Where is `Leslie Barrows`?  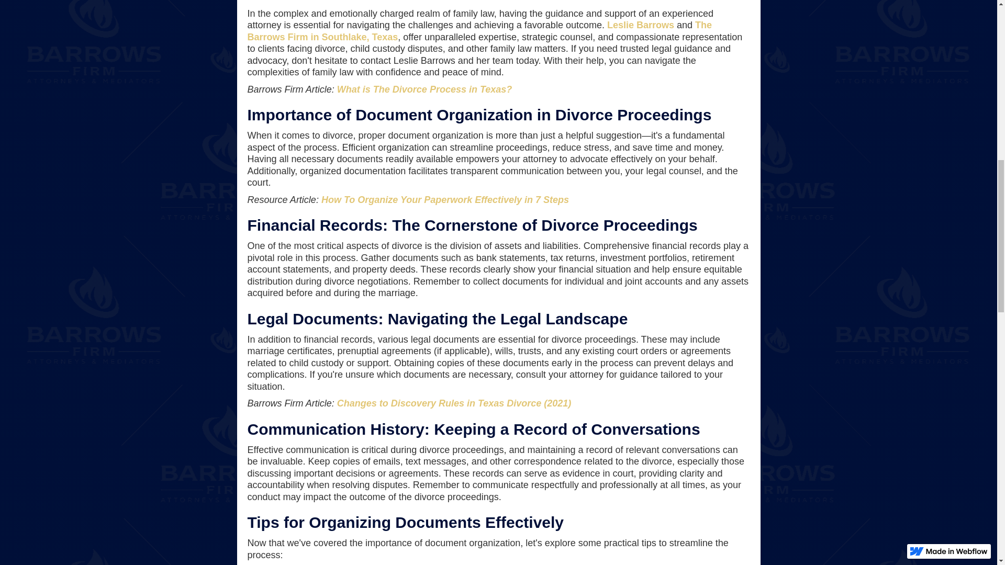 Leslie Barrows is located at coordinates (641, 25).